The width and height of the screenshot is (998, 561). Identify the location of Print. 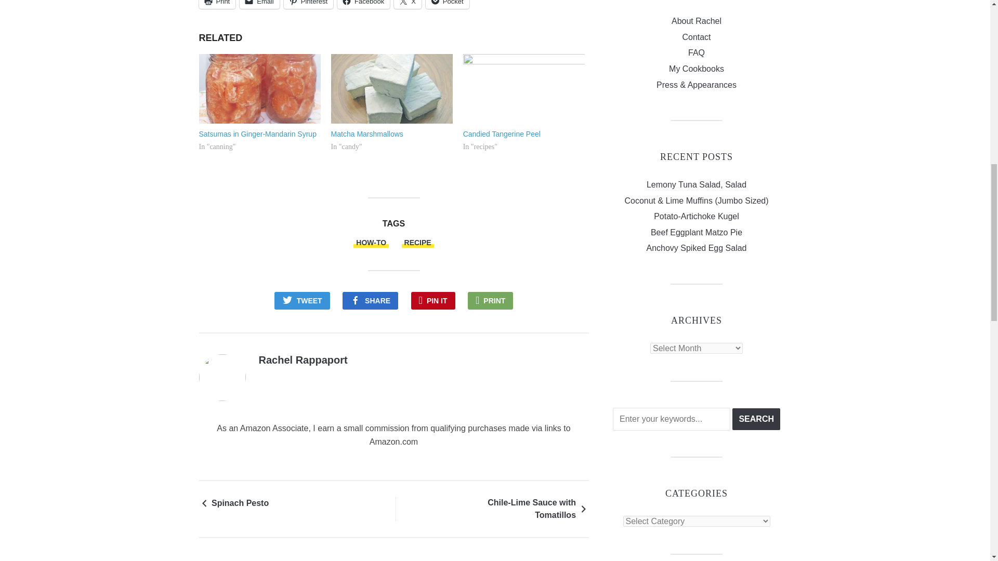
(217, 4).